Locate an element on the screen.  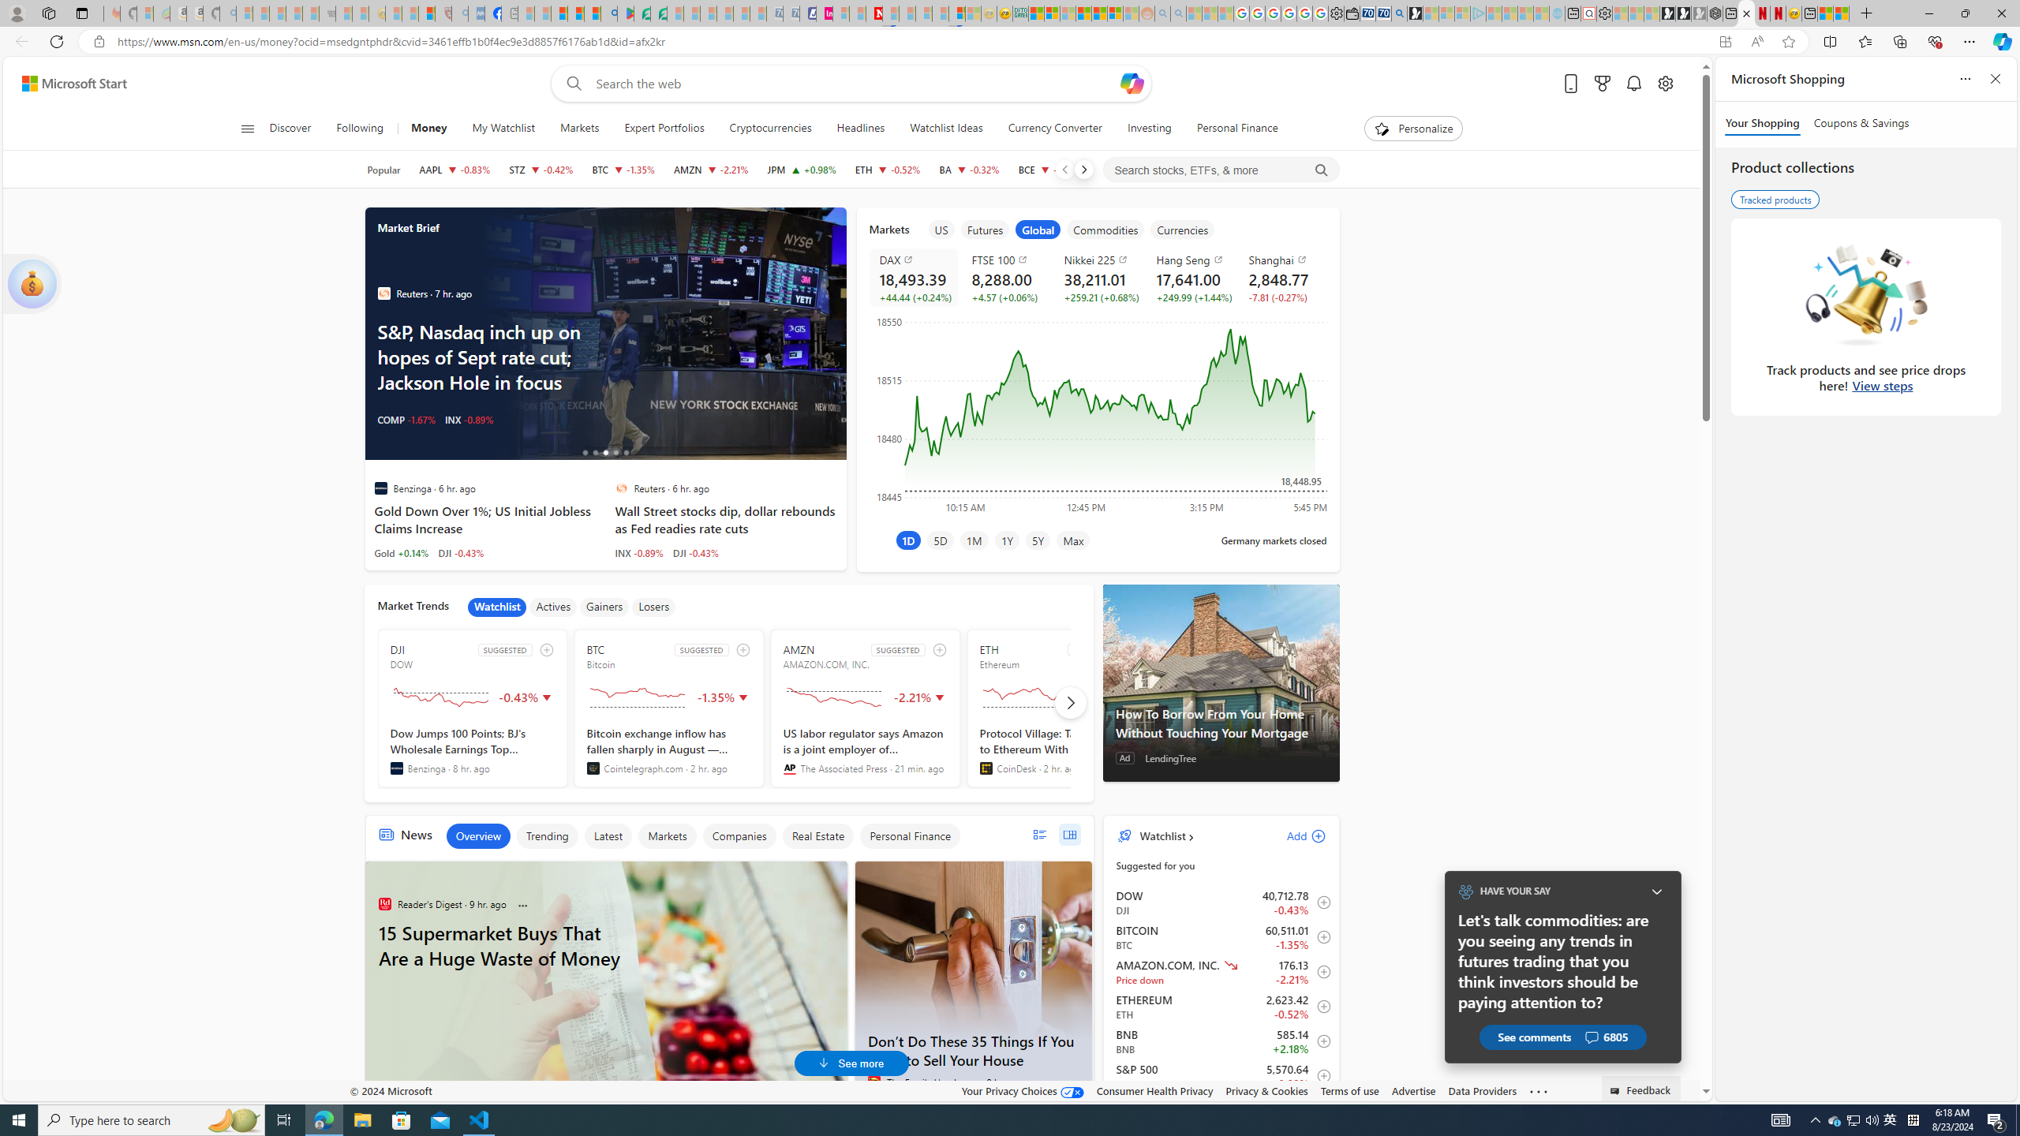
Cryptocurrencies is located at coordinates (770, 129).